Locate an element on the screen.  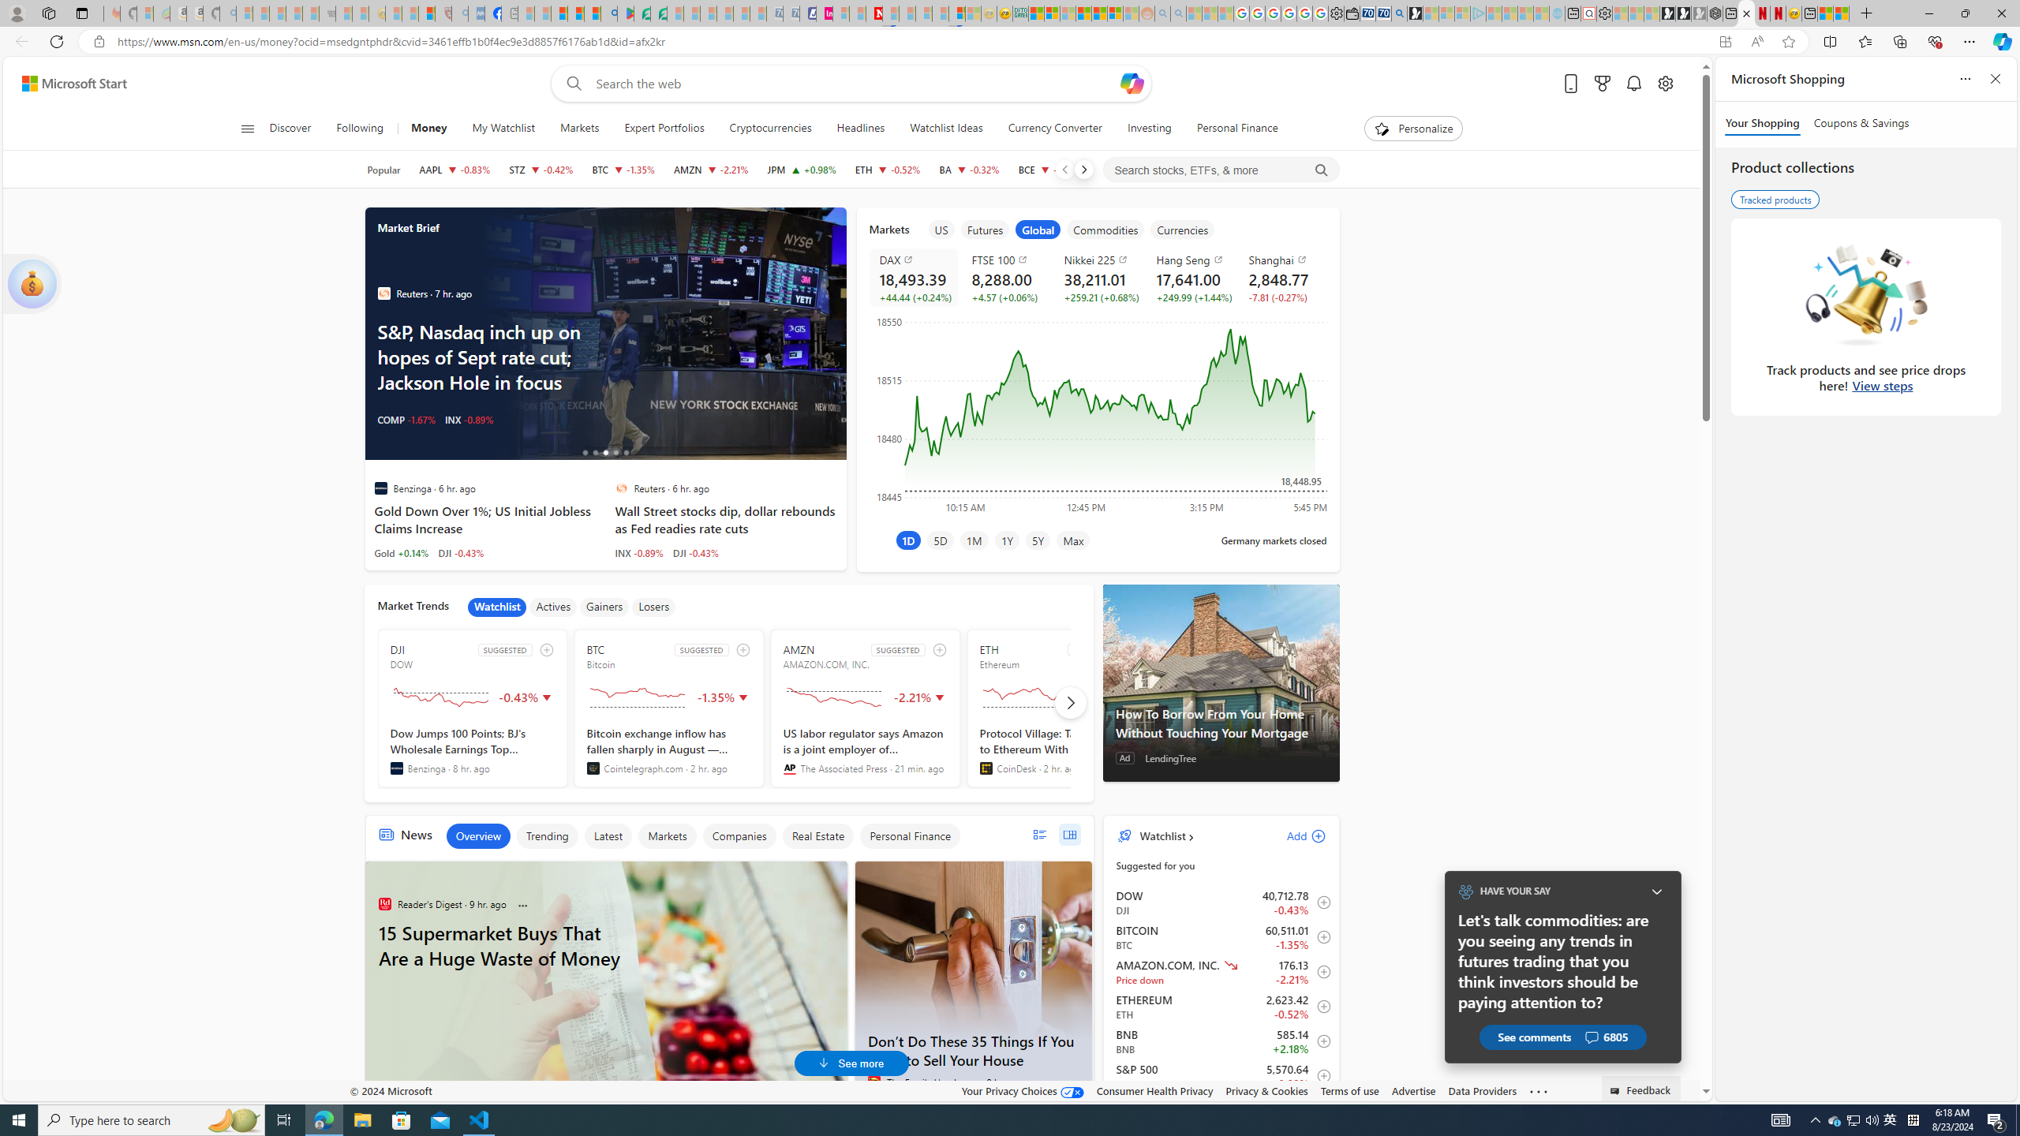
Cryptocurrencies is located at coordinates (770, 129).